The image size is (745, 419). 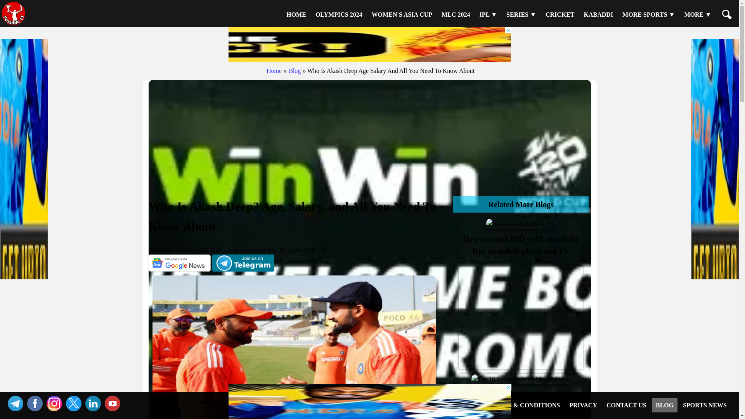 What do you see at coordinates (402, 14) in the screenshot?
I see `WOMEN'S ASIA CUP` at bounding box center [402, 14].